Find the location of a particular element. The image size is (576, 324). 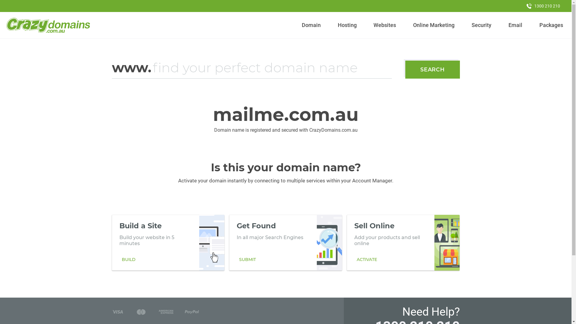

Get Found
In all major Search Engines
SUBMIT is located at coordinates (286, 243).